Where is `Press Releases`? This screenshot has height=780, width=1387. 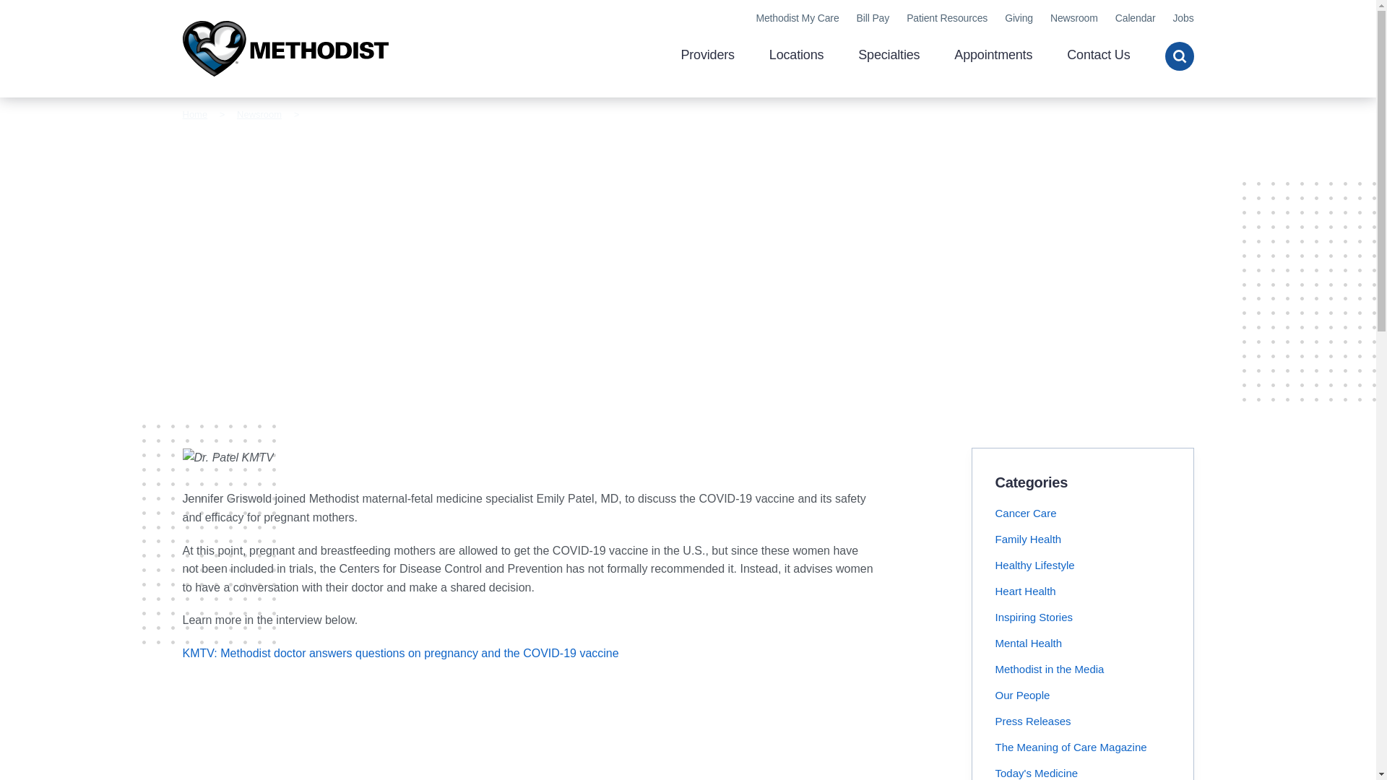 Press Releases is located at coordinates (1033, 721).